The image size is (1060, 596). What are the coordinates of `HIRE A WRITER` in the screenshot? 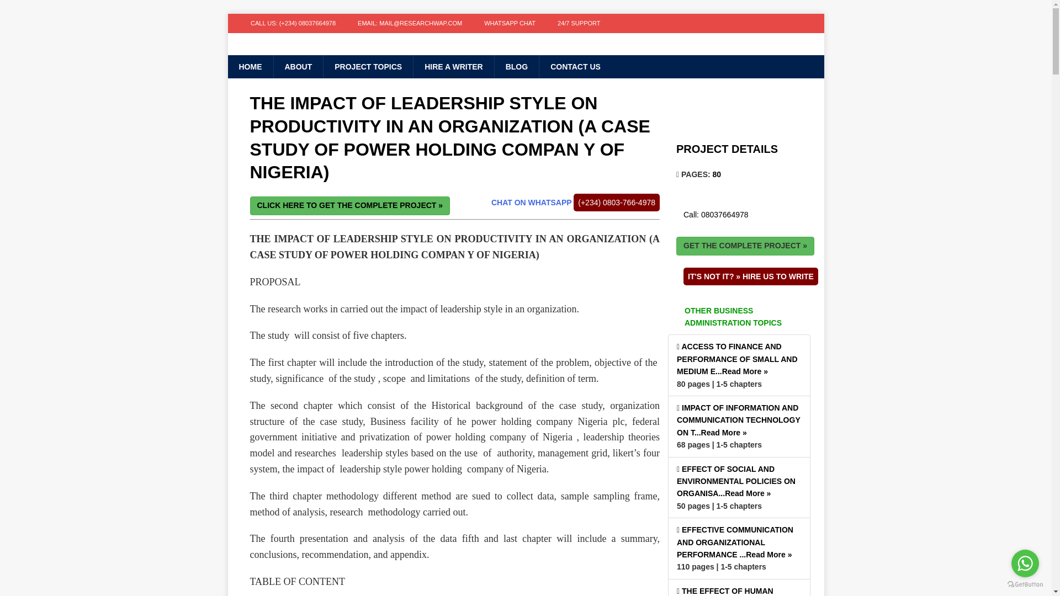 It's located at (453, 66).